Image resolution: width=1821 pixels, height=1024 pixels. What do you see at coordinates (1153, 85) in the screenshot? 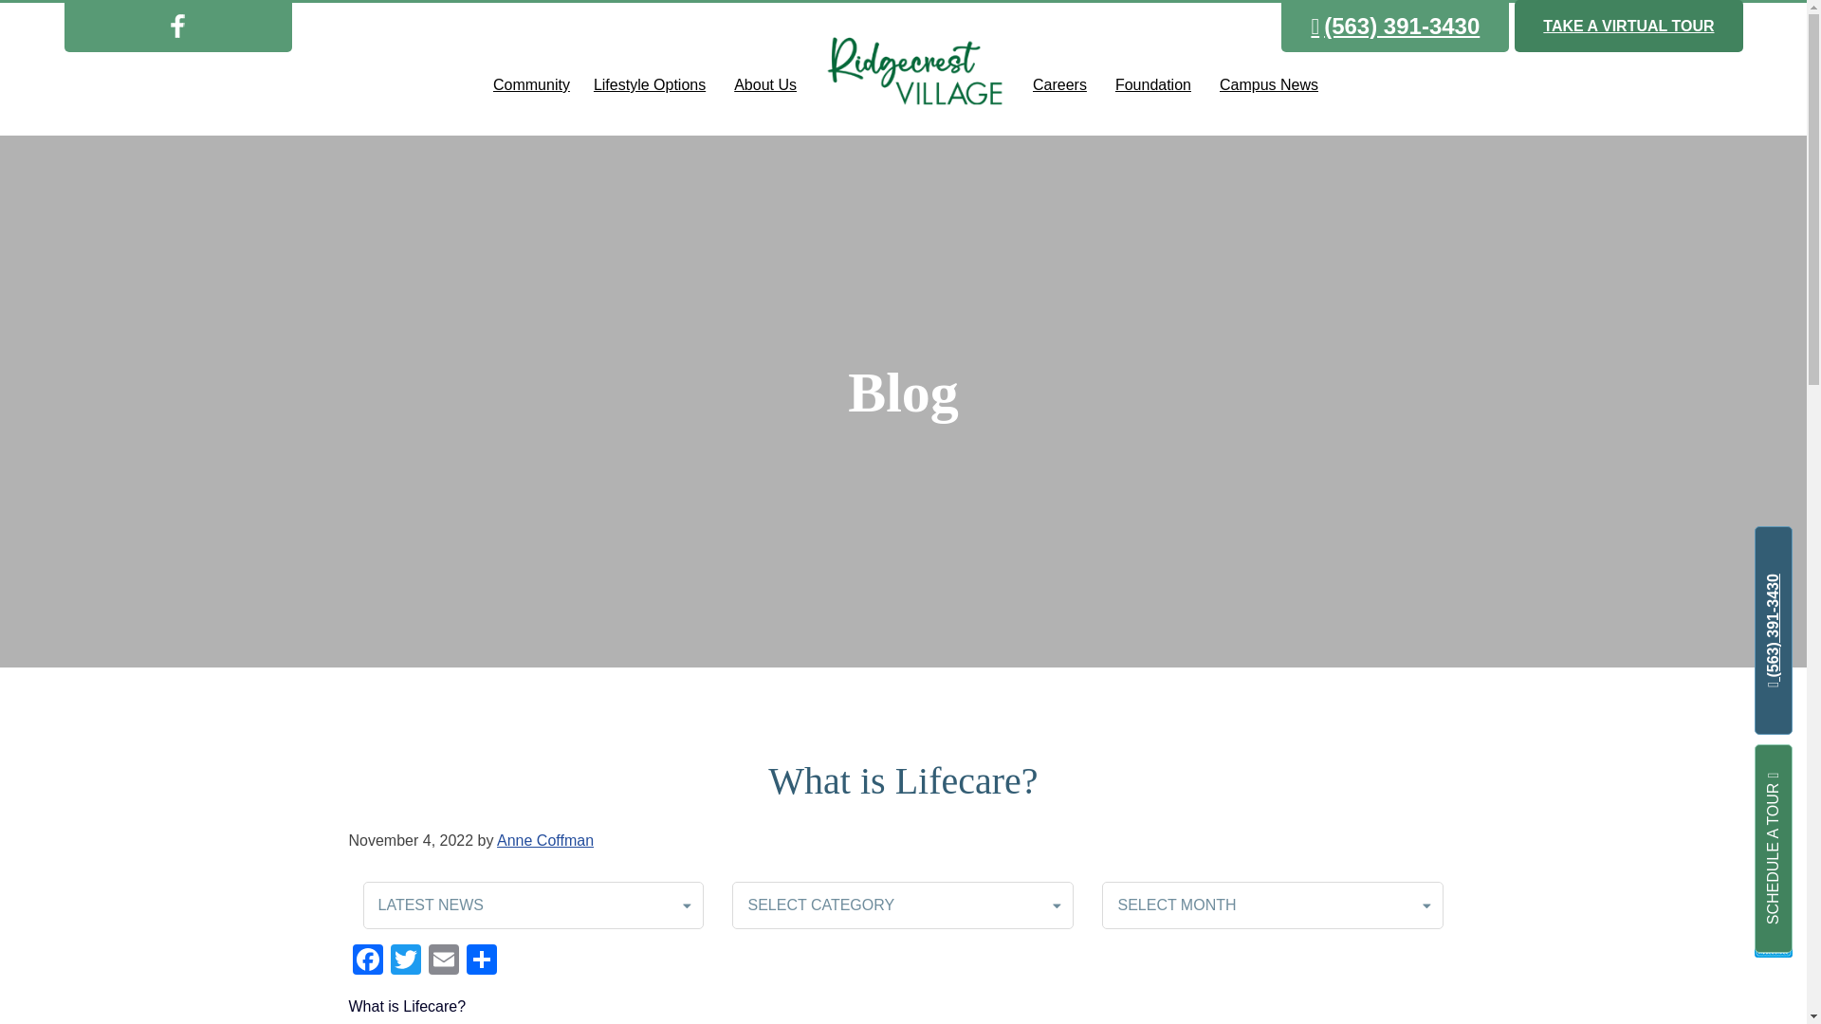
I see `Foundation` at bounding box center [1153, 85].